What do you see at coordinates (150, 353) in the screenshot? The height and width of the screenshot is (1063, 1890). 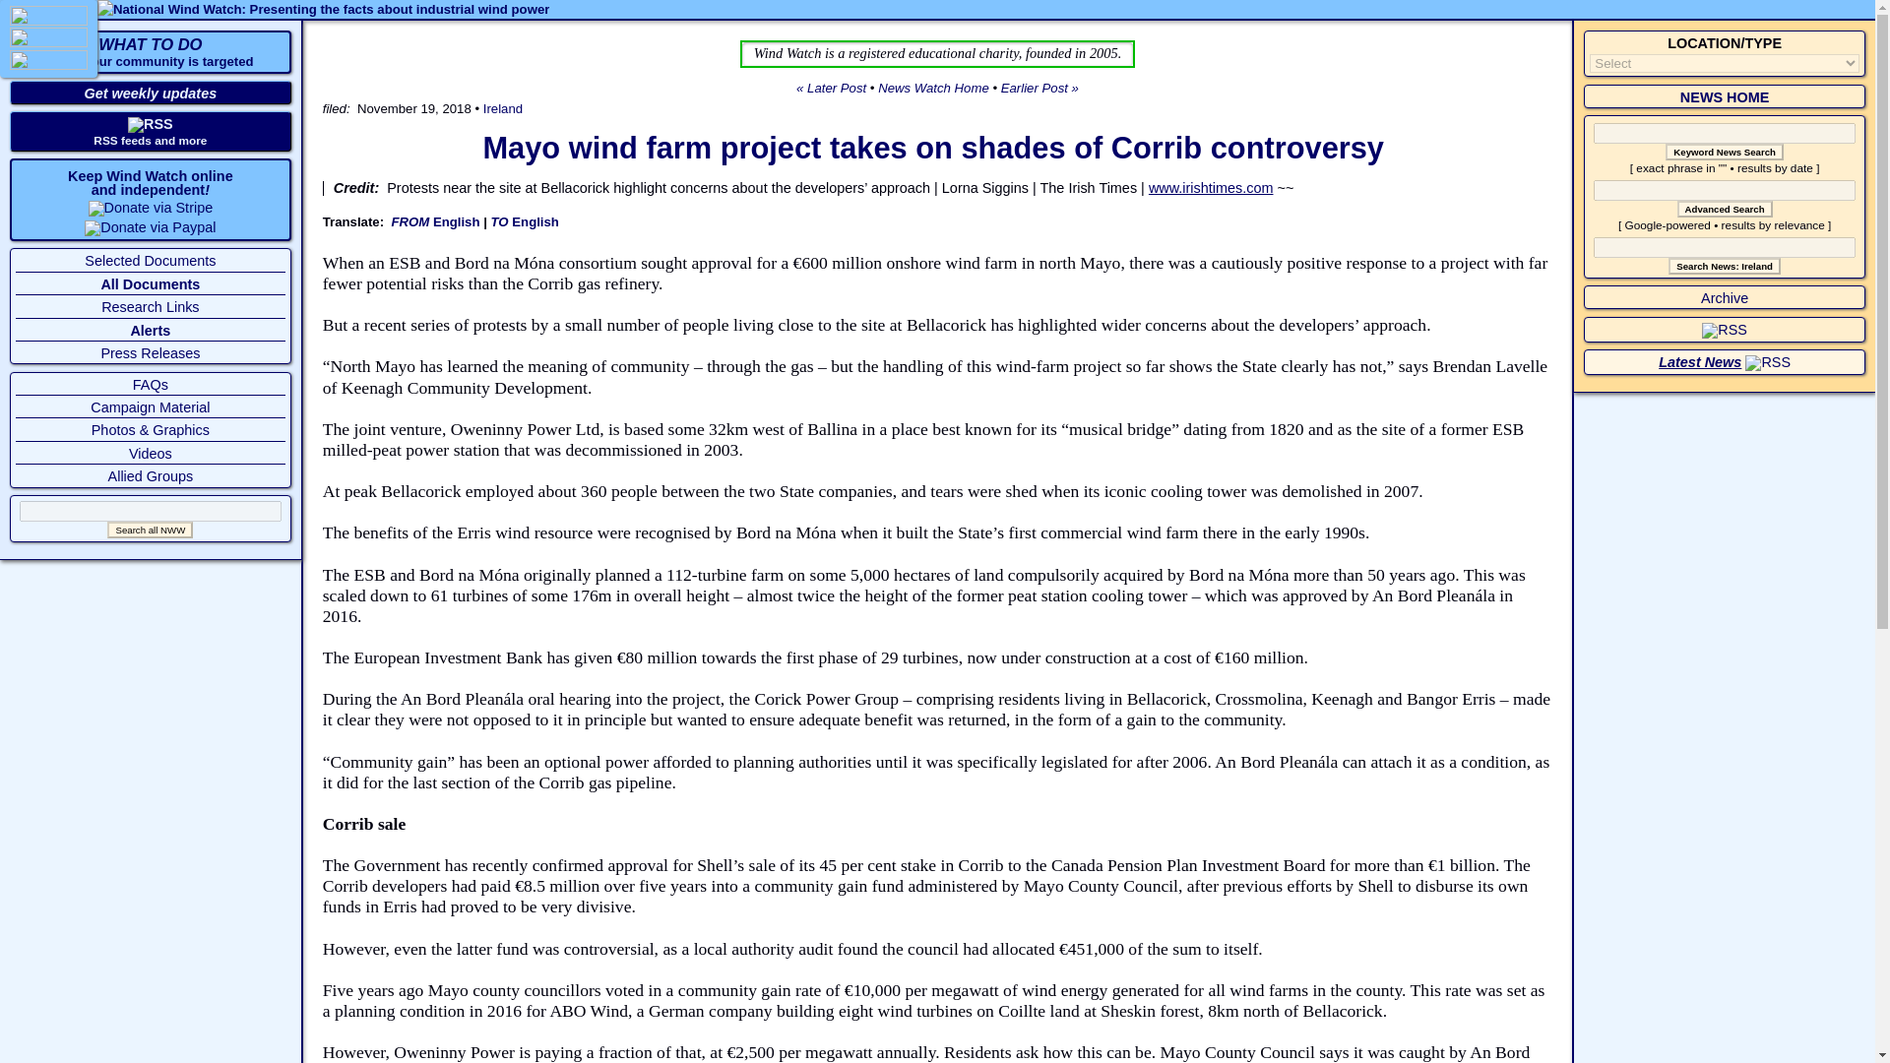 I see `Press Releases` at bounding box center [150, 353].